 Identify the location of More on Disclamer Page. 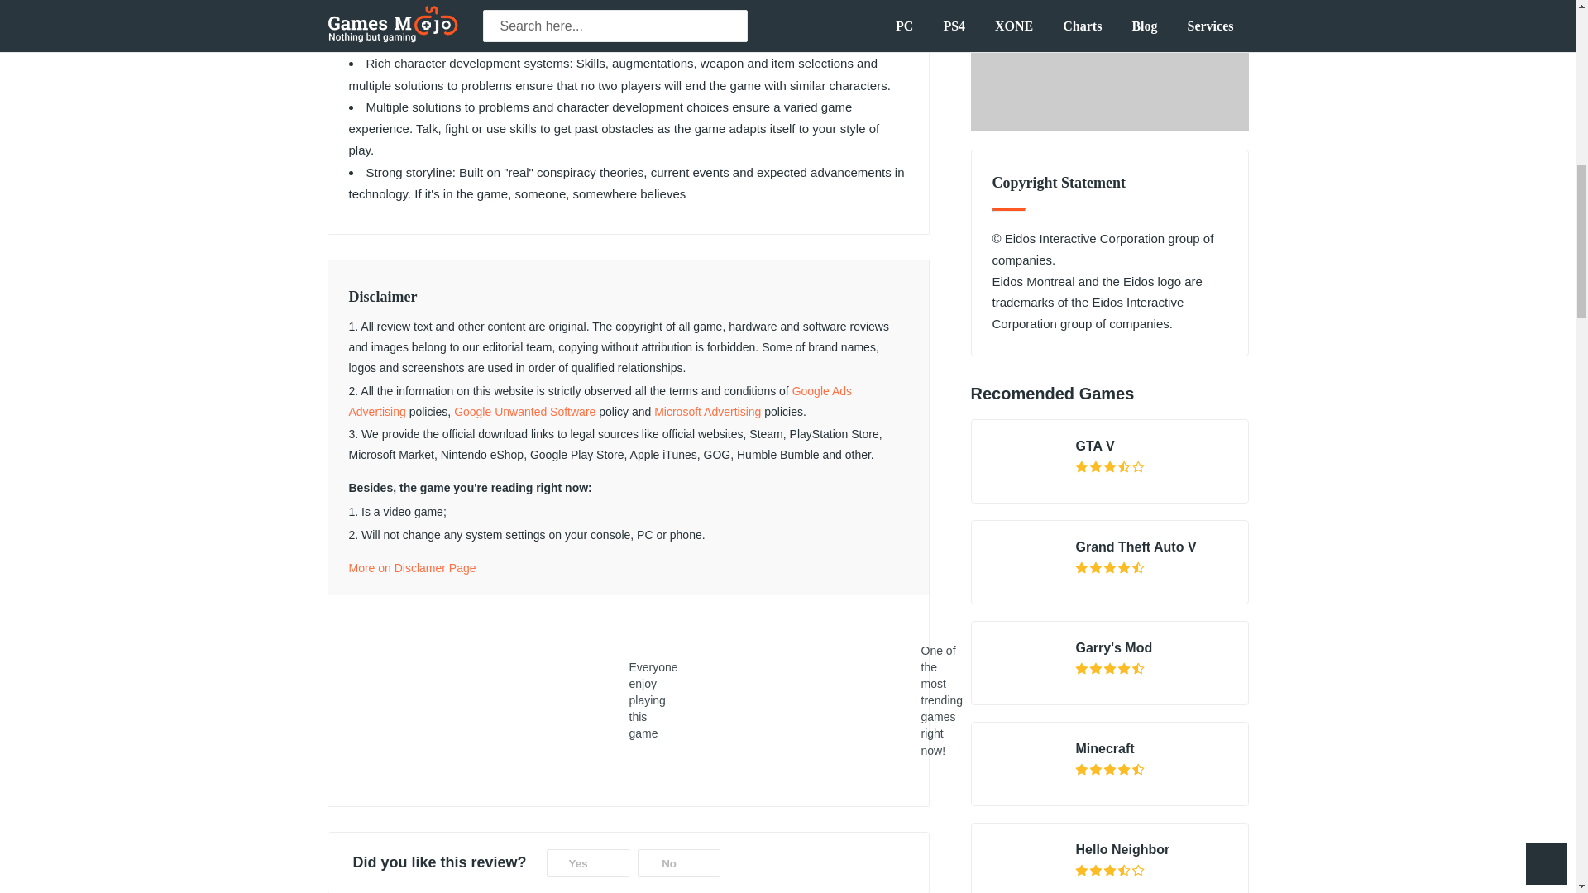
(413, 568).